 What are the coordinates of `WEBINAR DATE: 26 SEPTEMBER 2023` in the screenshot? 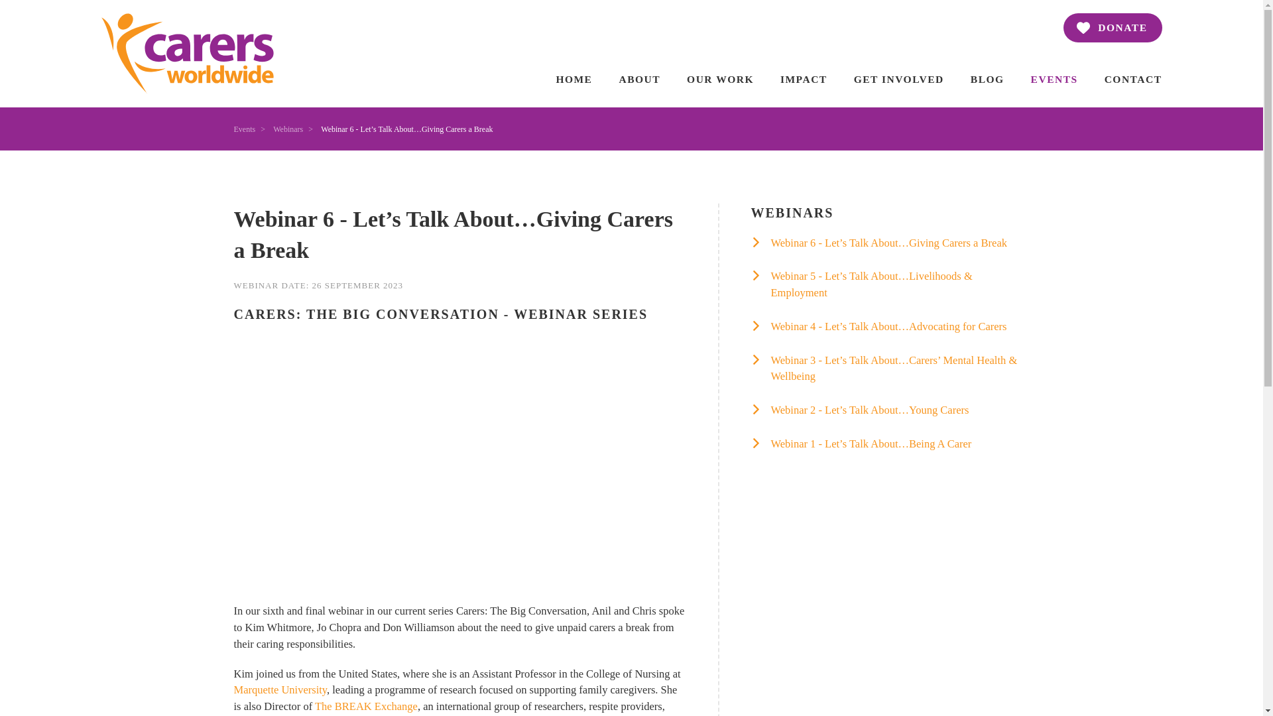 It's located at (459, 285).